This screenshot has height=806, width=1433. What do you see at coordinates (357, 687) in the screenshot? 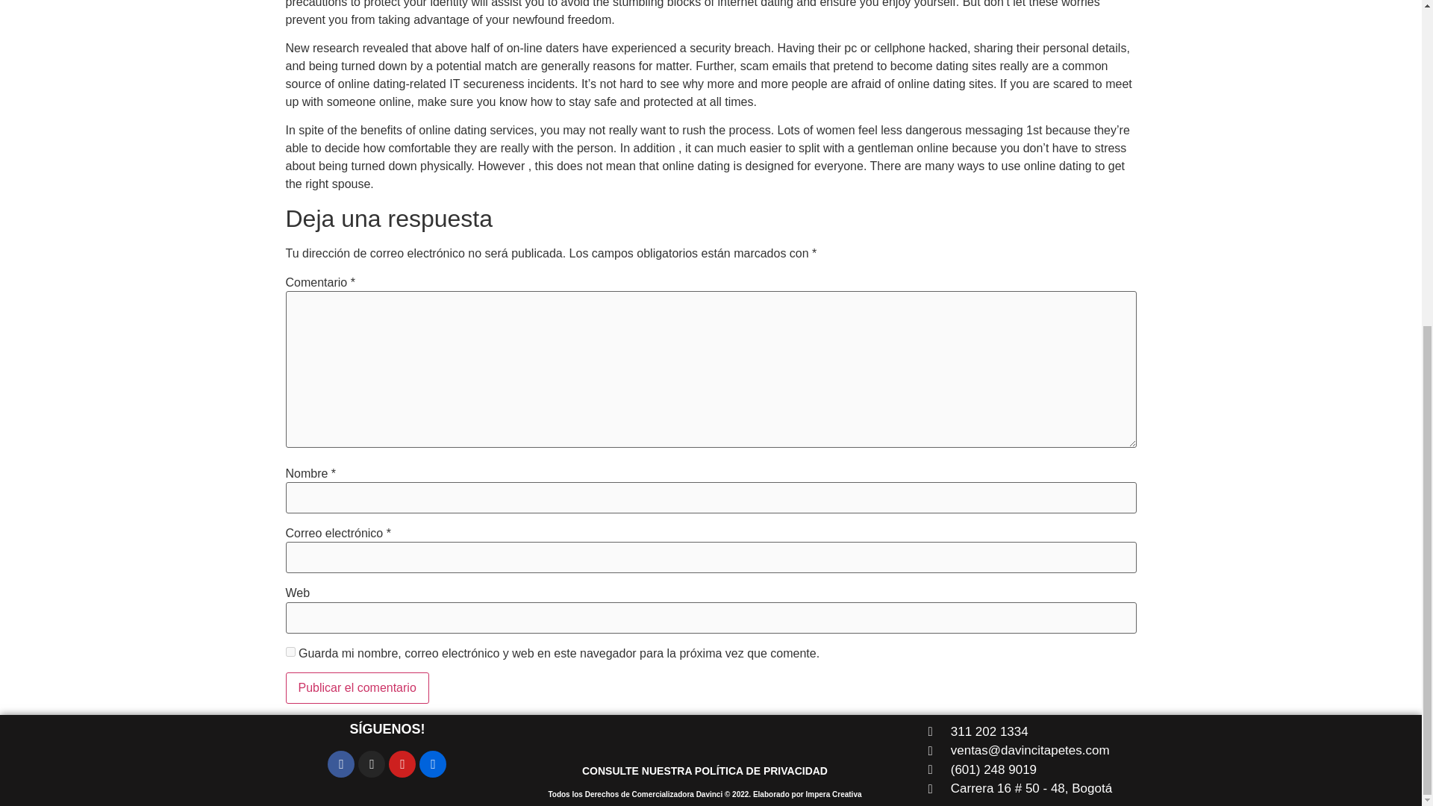
I see `Publicar el comentario` at bounding box center [357, 687].